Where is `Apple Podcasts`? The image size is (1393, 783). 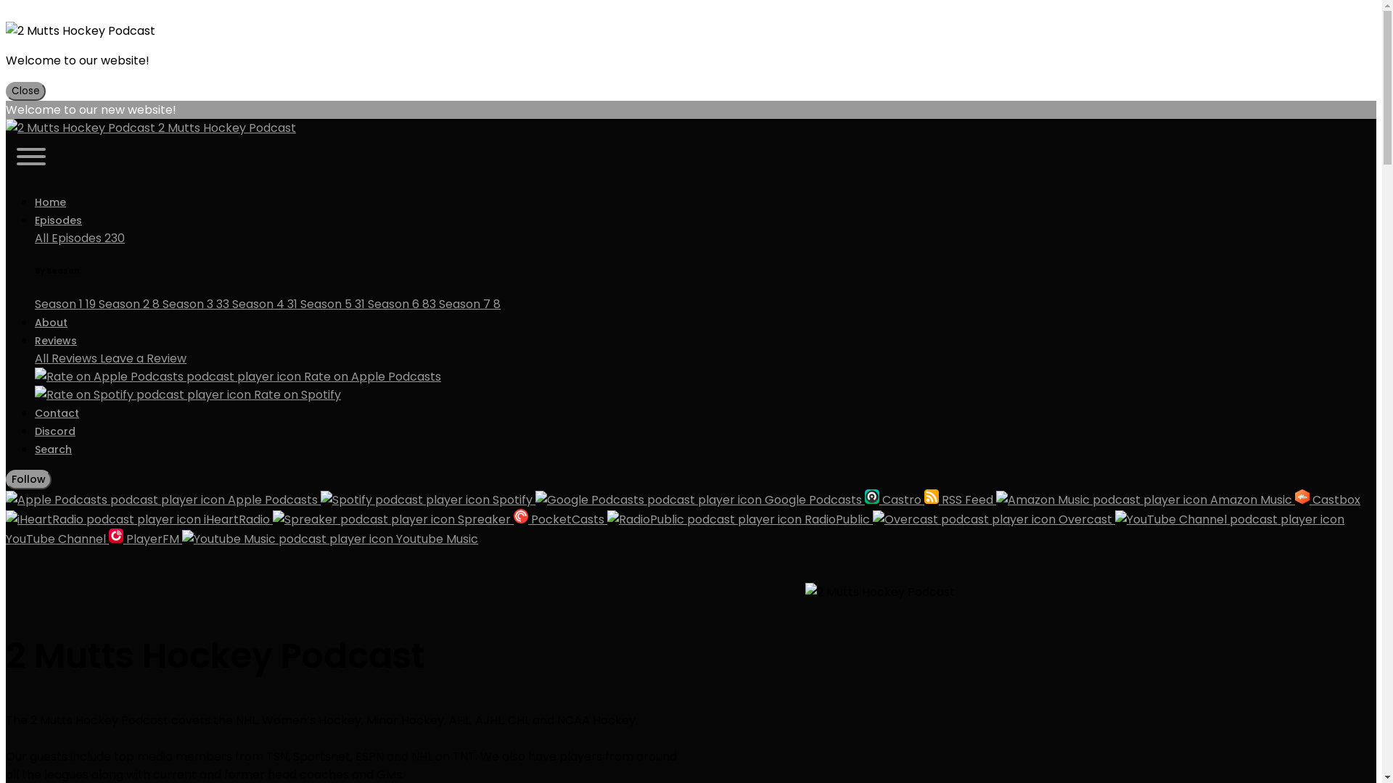 Apple Podcasts is located at coordinates (163, 500).